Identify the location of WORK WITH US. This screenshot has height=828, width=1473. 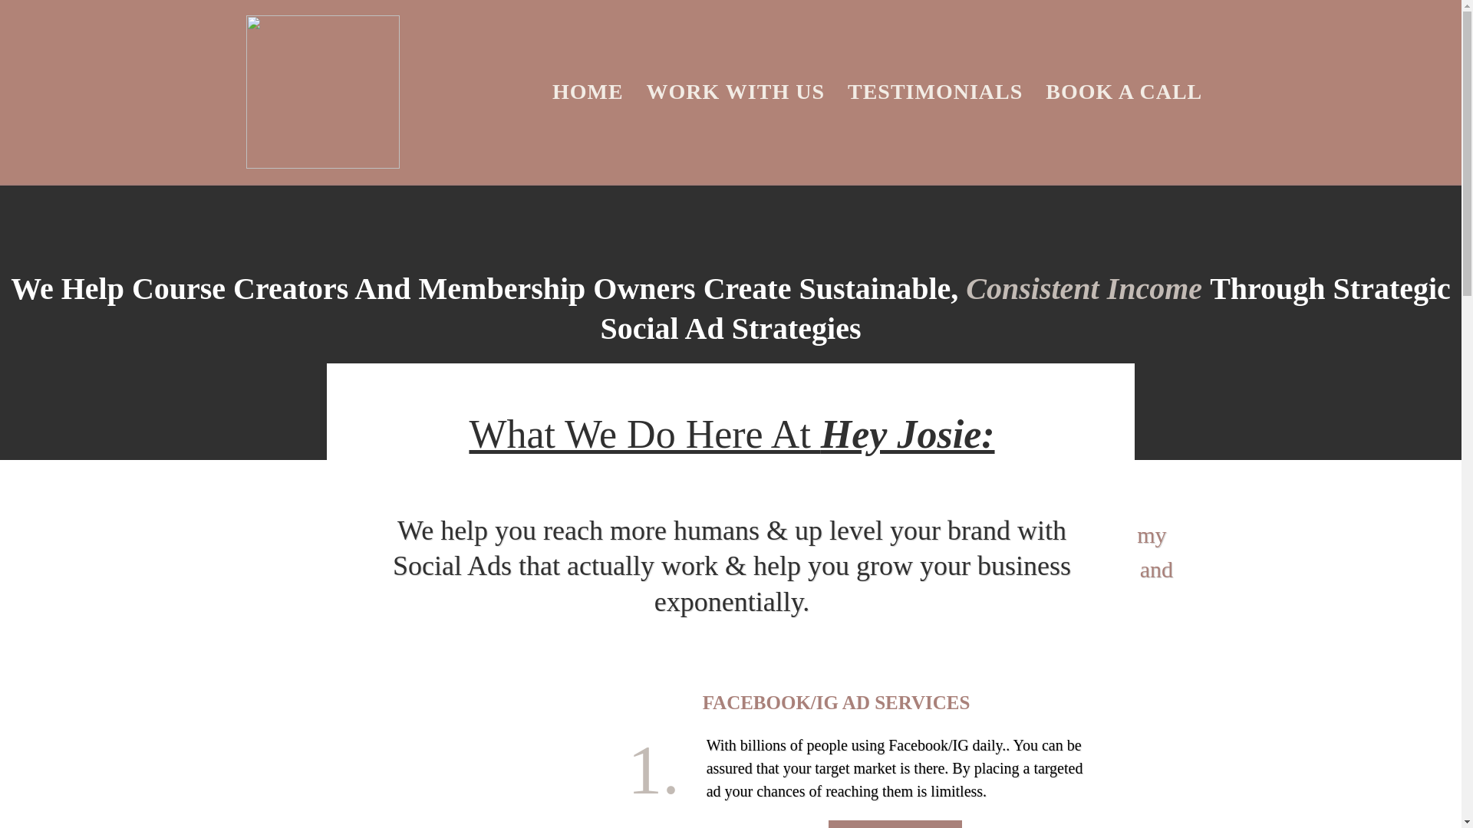
(735, 92).